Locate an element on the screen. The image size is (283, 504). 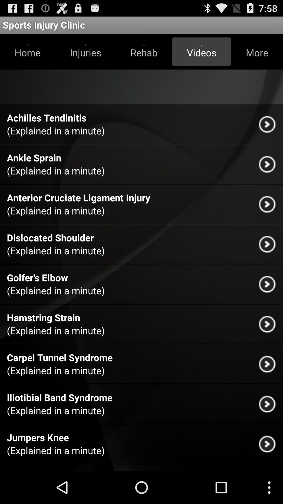
select icon above explained in a icon is located at coordinates (37, 277).